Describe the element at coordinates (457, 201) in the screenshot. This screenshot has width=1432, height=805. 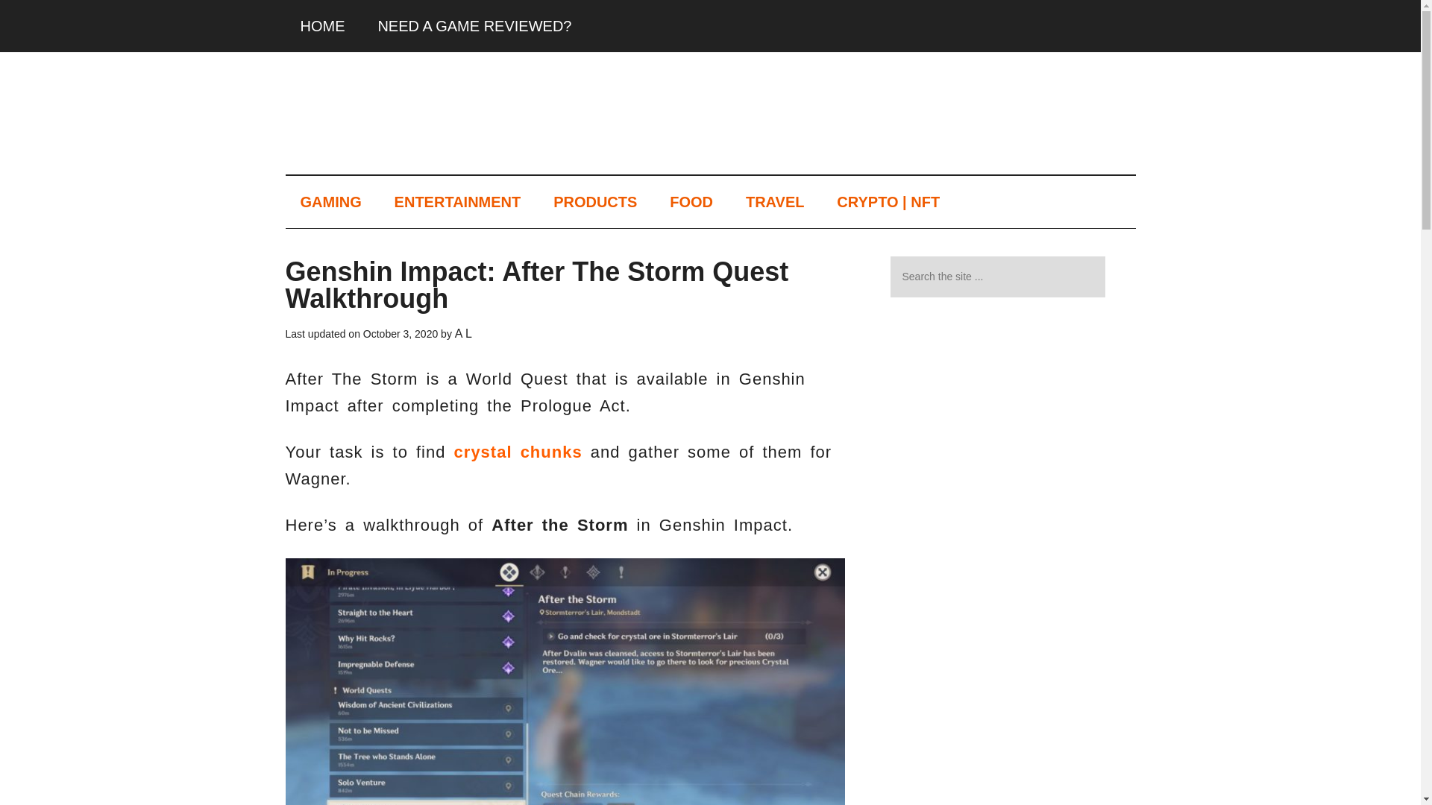
I see `ENTERTAINMENT` at that location.